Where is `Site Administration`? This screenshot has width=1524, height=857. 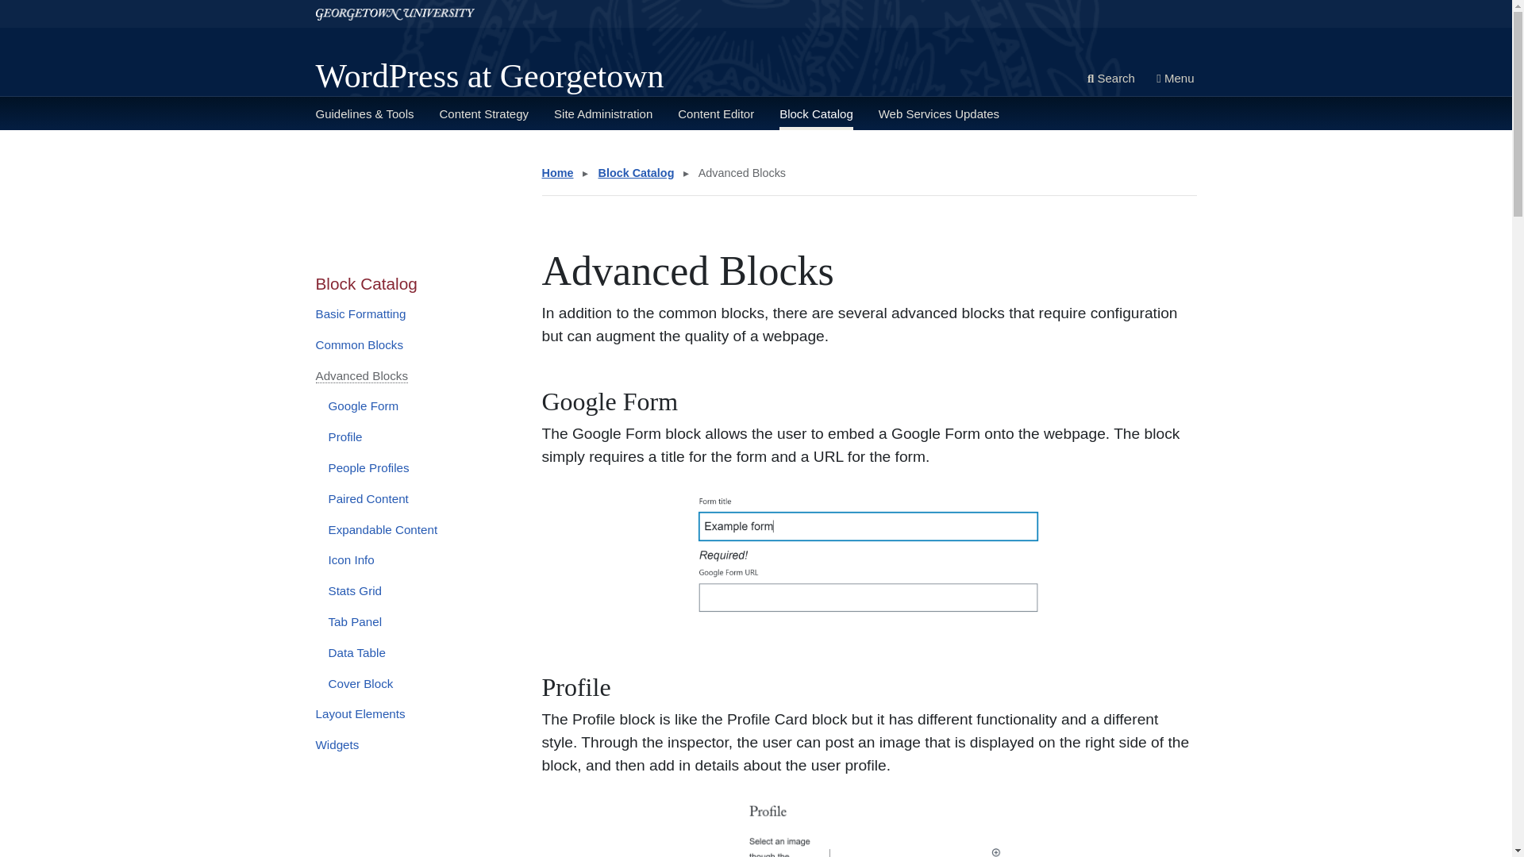 Site Administration is located at coordinates (603, 113).